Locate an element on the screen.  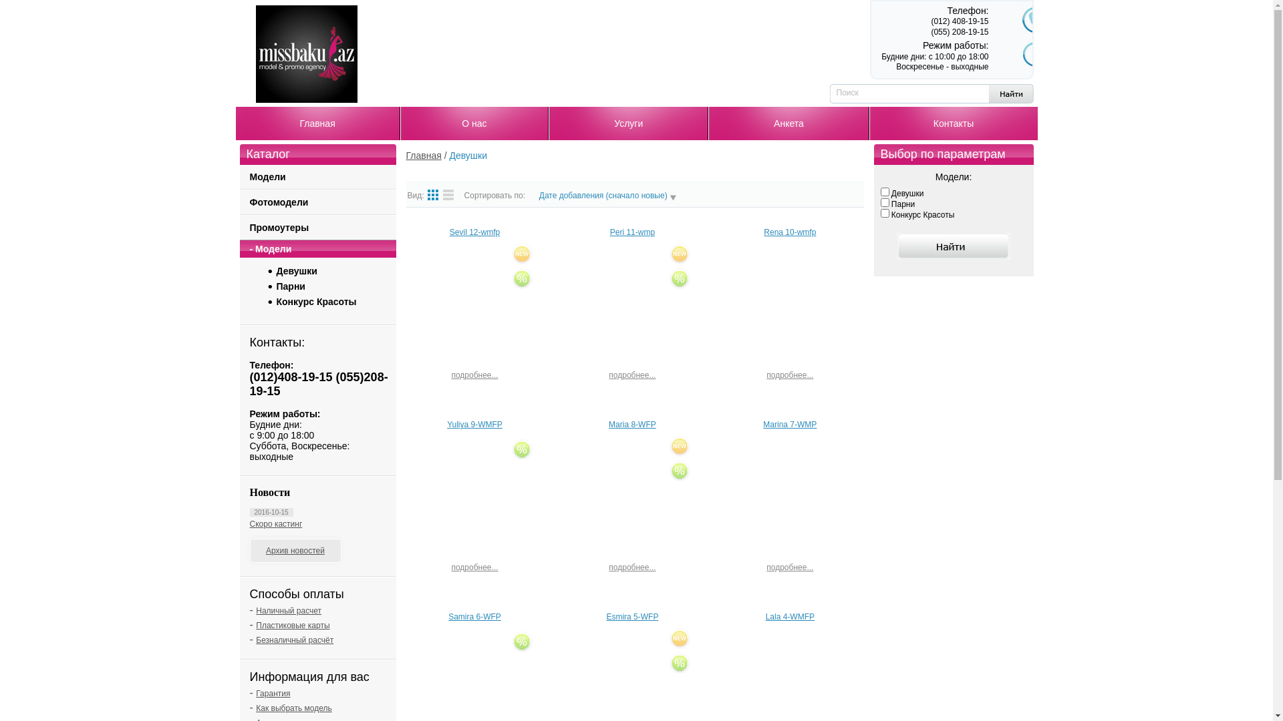
Sevil 12-wmfp is located at coordinates (474, 232).